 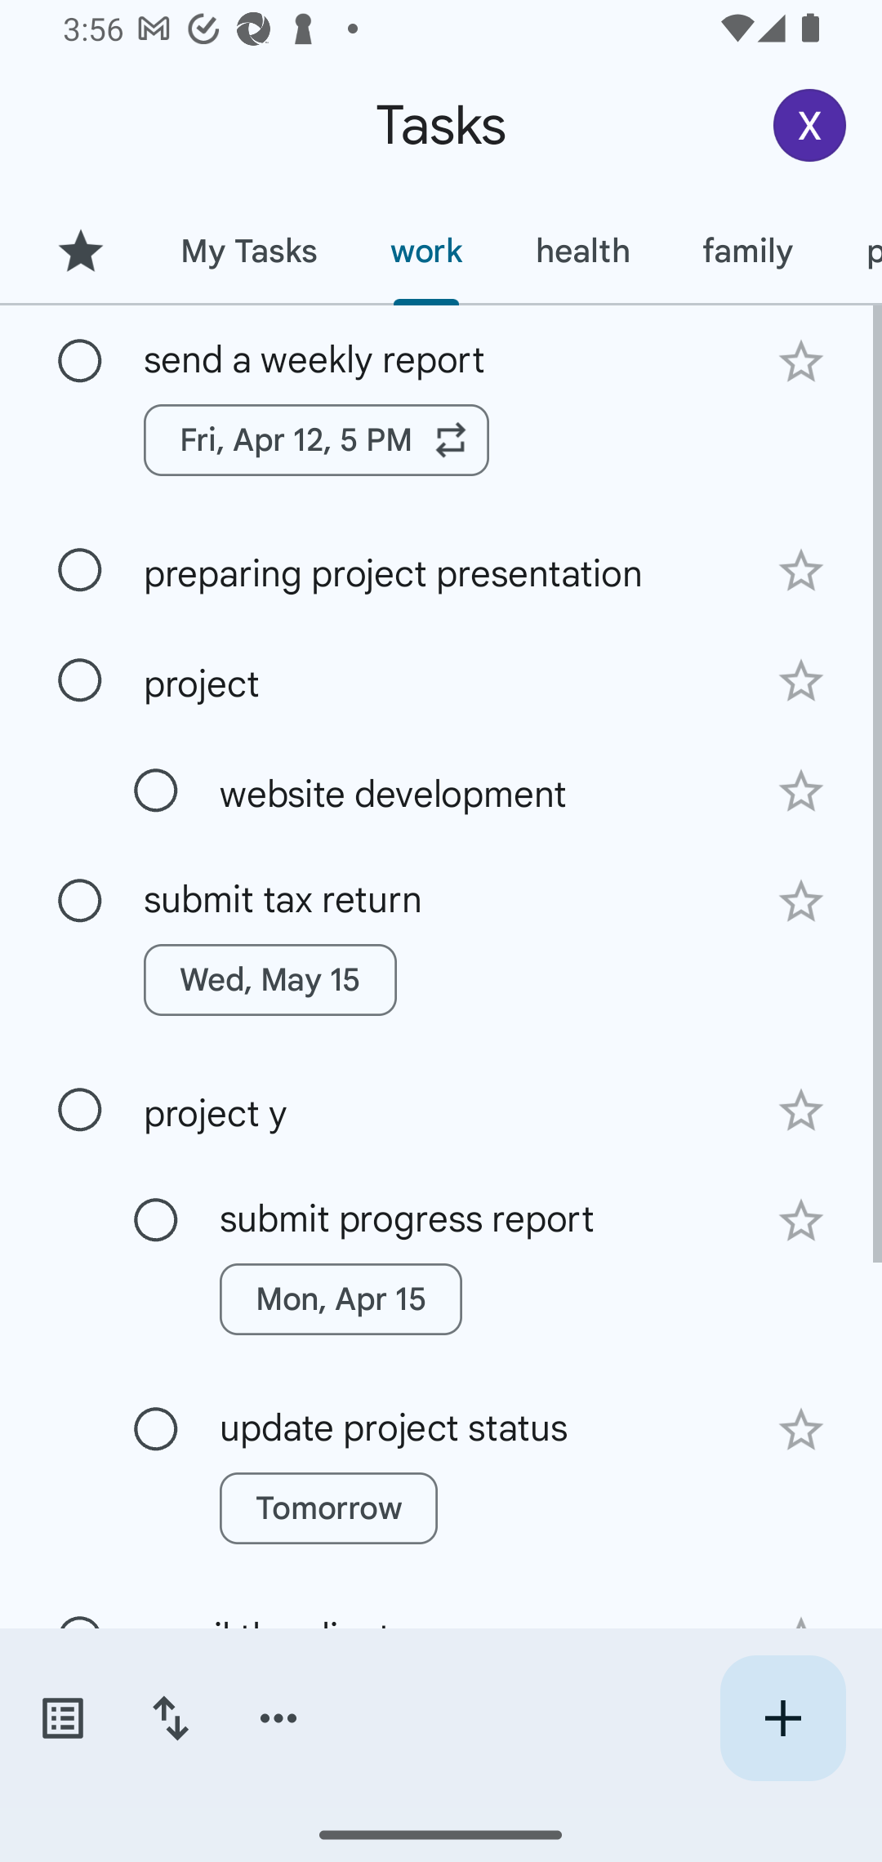 What do you see at coordinates (782, 1718) in the screenshot?
I see `Create new task` at bounding box center [782, 1718].